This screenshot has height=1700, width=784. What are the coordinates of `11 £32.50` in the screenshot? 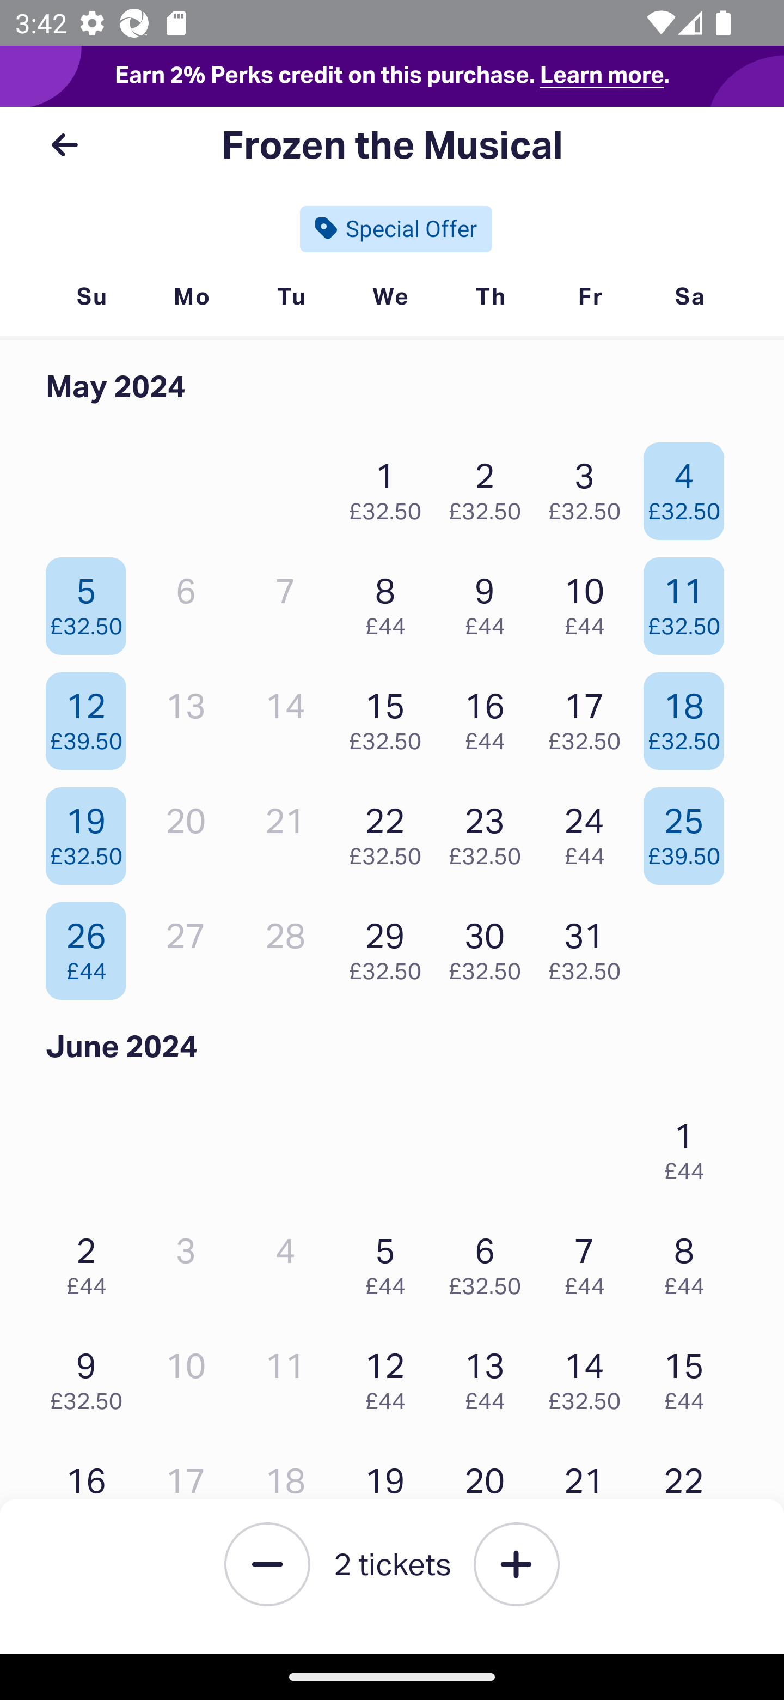 It's located at (689, 600).